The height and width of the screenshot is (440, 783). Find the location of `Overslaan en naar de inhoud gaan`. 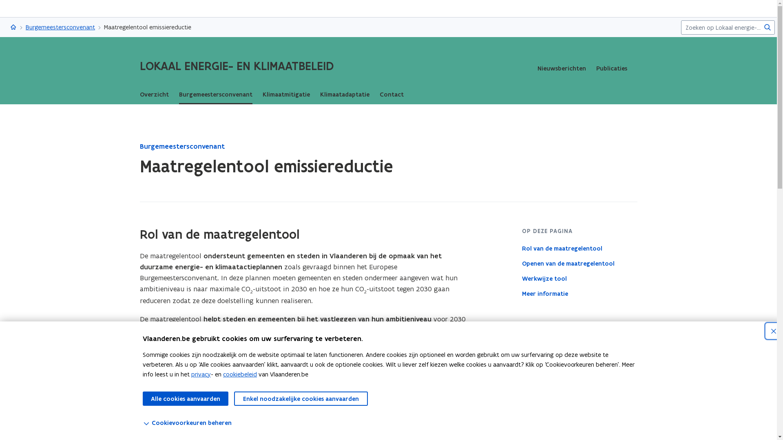

Overslaan en naar de inhoud gaan is located at coordinates (392, 9).